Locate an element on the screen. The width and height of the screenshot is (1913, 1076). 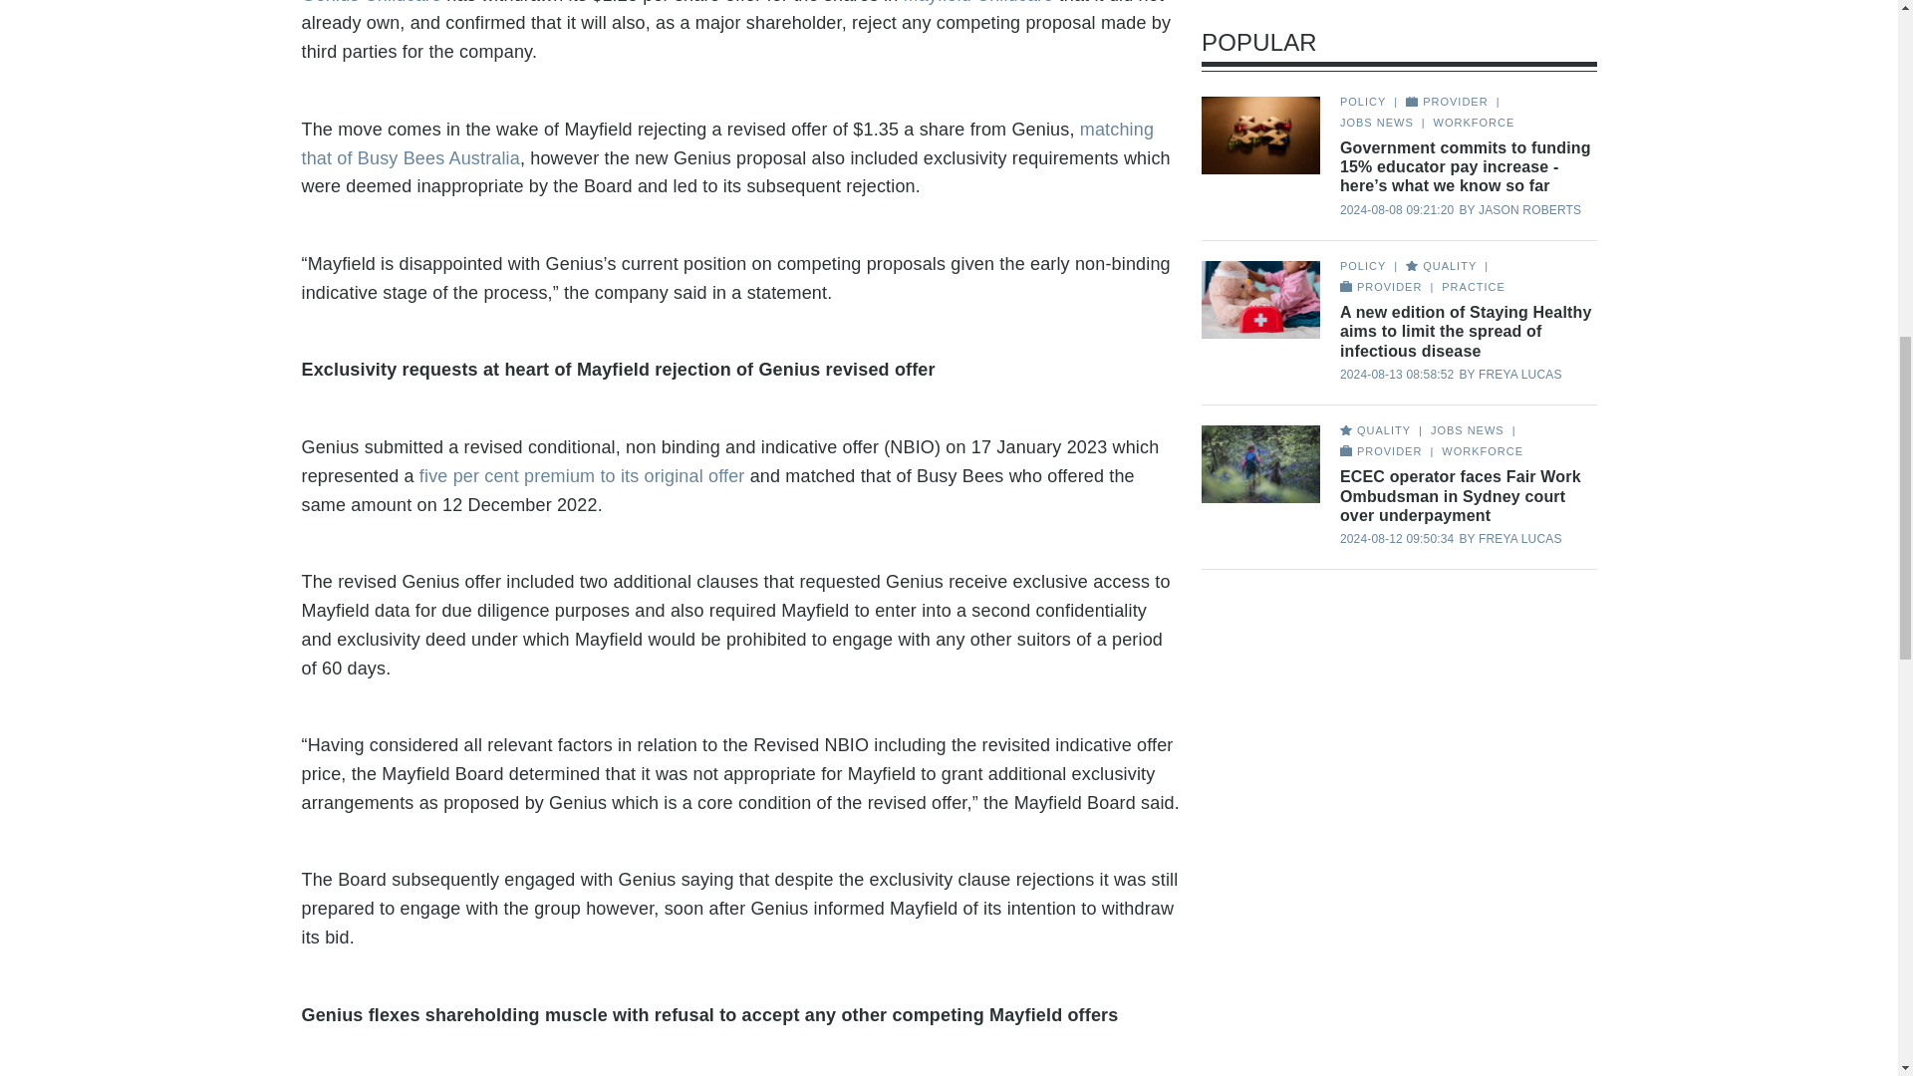
Mayfield Childcare is located at coordinates (978, 2).